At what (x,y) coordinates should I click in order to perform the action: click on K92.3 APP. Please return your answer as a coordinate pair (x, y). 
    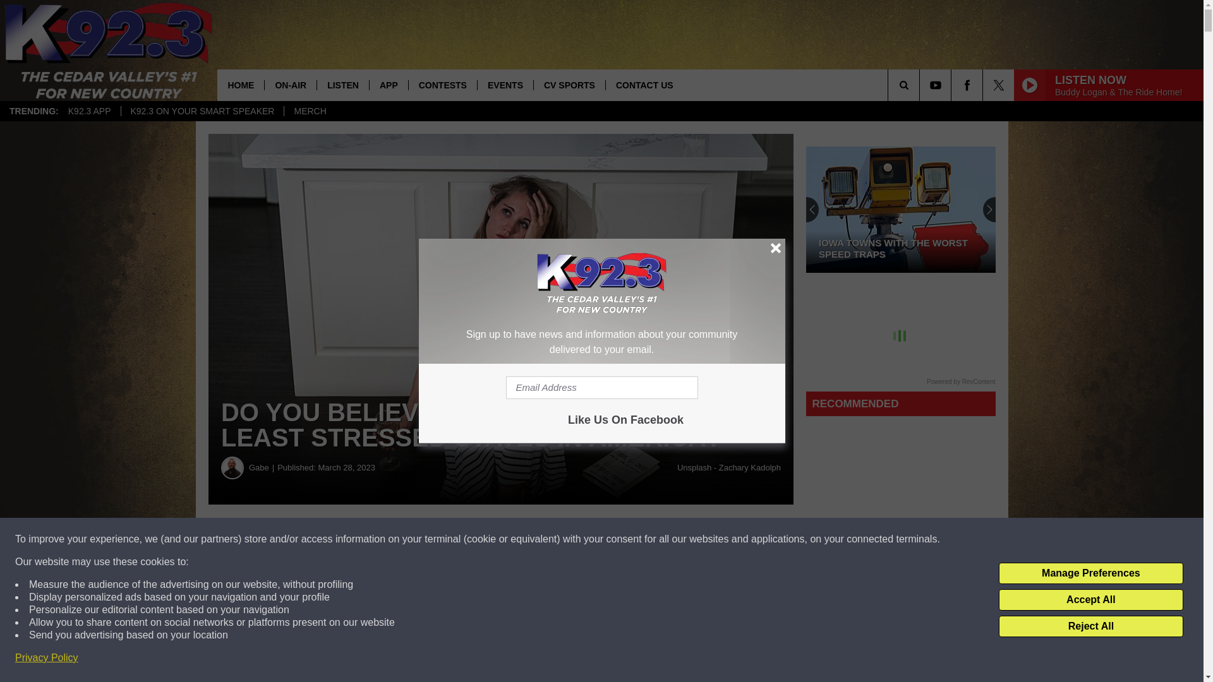
    Looking at the image, I should click on (89, 111).